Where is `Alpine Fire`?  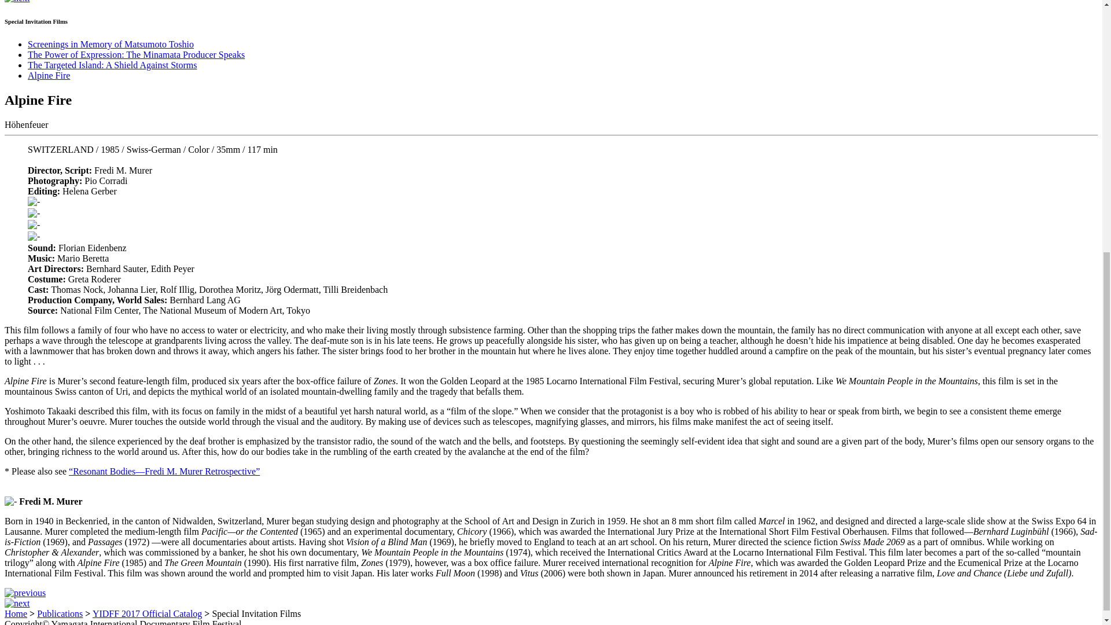 Alpine Fire is located at coordinates (49, 75).